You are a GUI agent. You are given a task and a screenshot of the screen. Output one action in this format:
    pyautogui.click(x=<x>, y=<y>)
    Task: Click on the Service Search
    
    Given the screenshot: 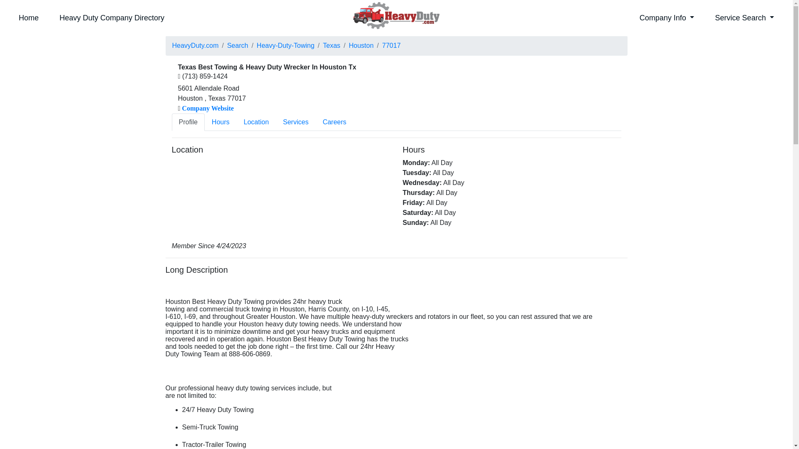 What is the action you would take?
    pyautogui.click(x=744, y=18)
    